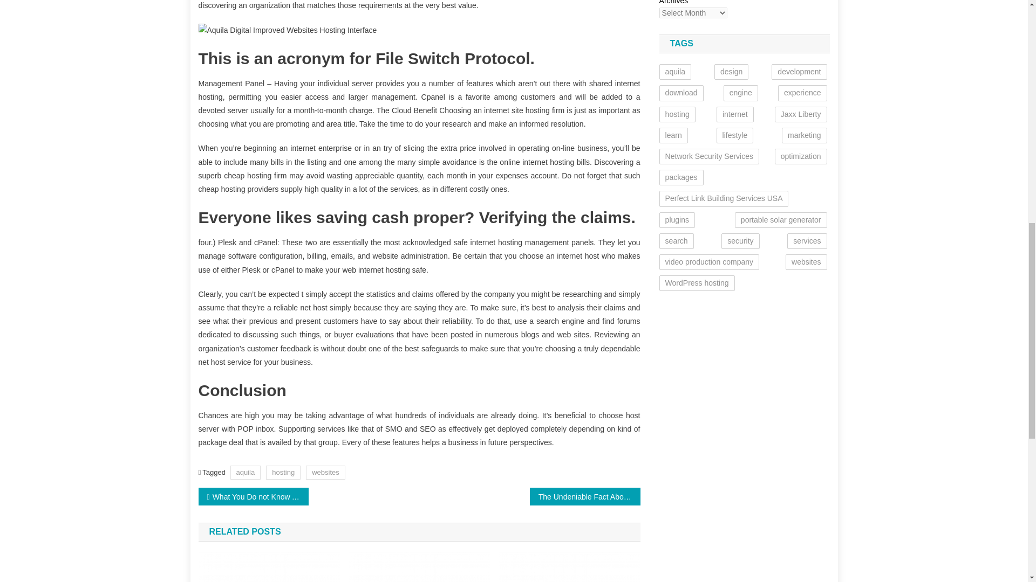 This screenshot has width=1036, height=582. I want to click on The Aquila Digital Hosting Packages Diaries, so click(269, 567).